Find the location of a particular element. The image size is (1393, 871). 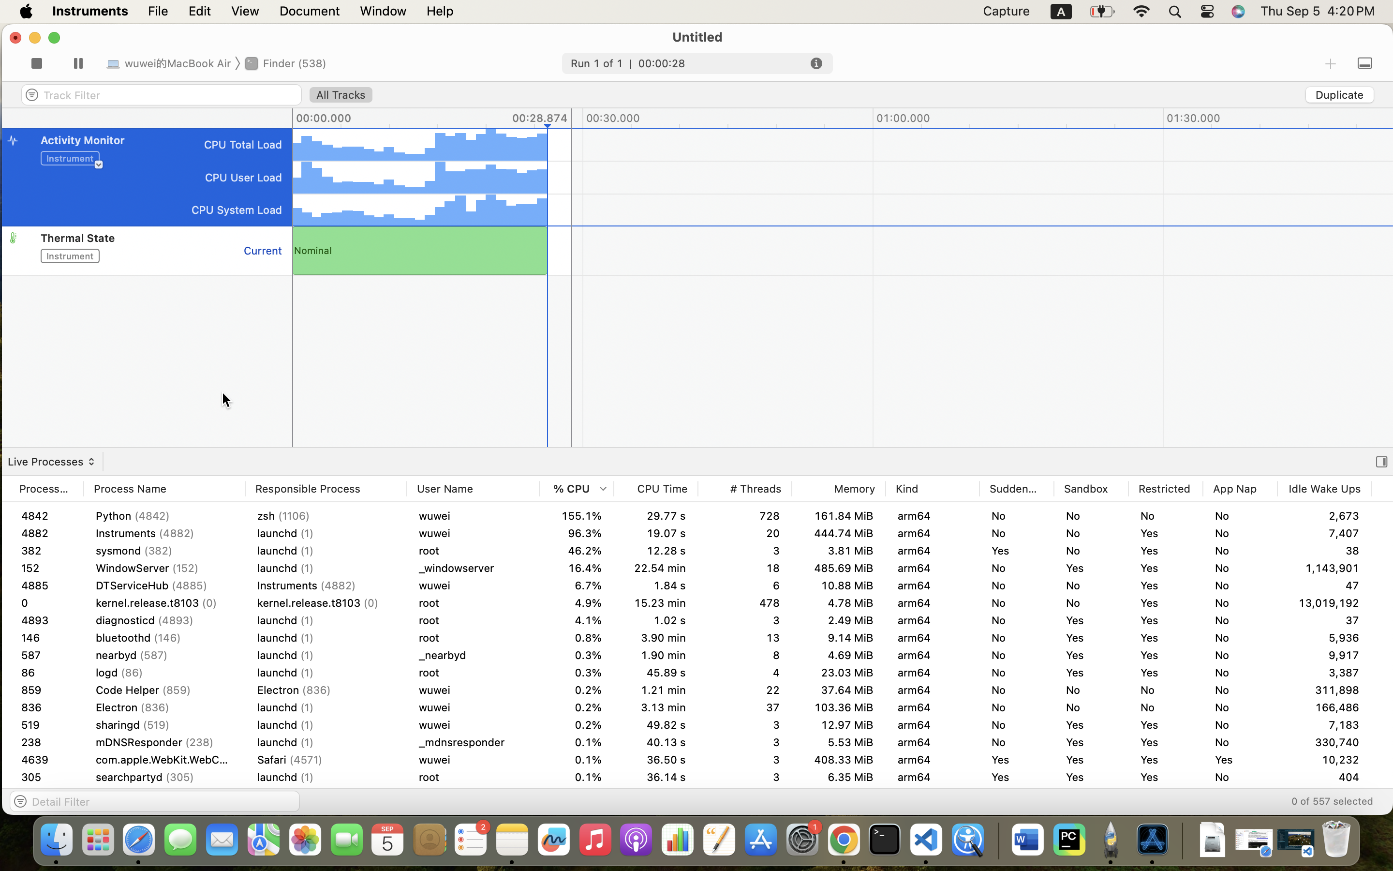

296.00 KiB is located at coordinates (1418, 707).